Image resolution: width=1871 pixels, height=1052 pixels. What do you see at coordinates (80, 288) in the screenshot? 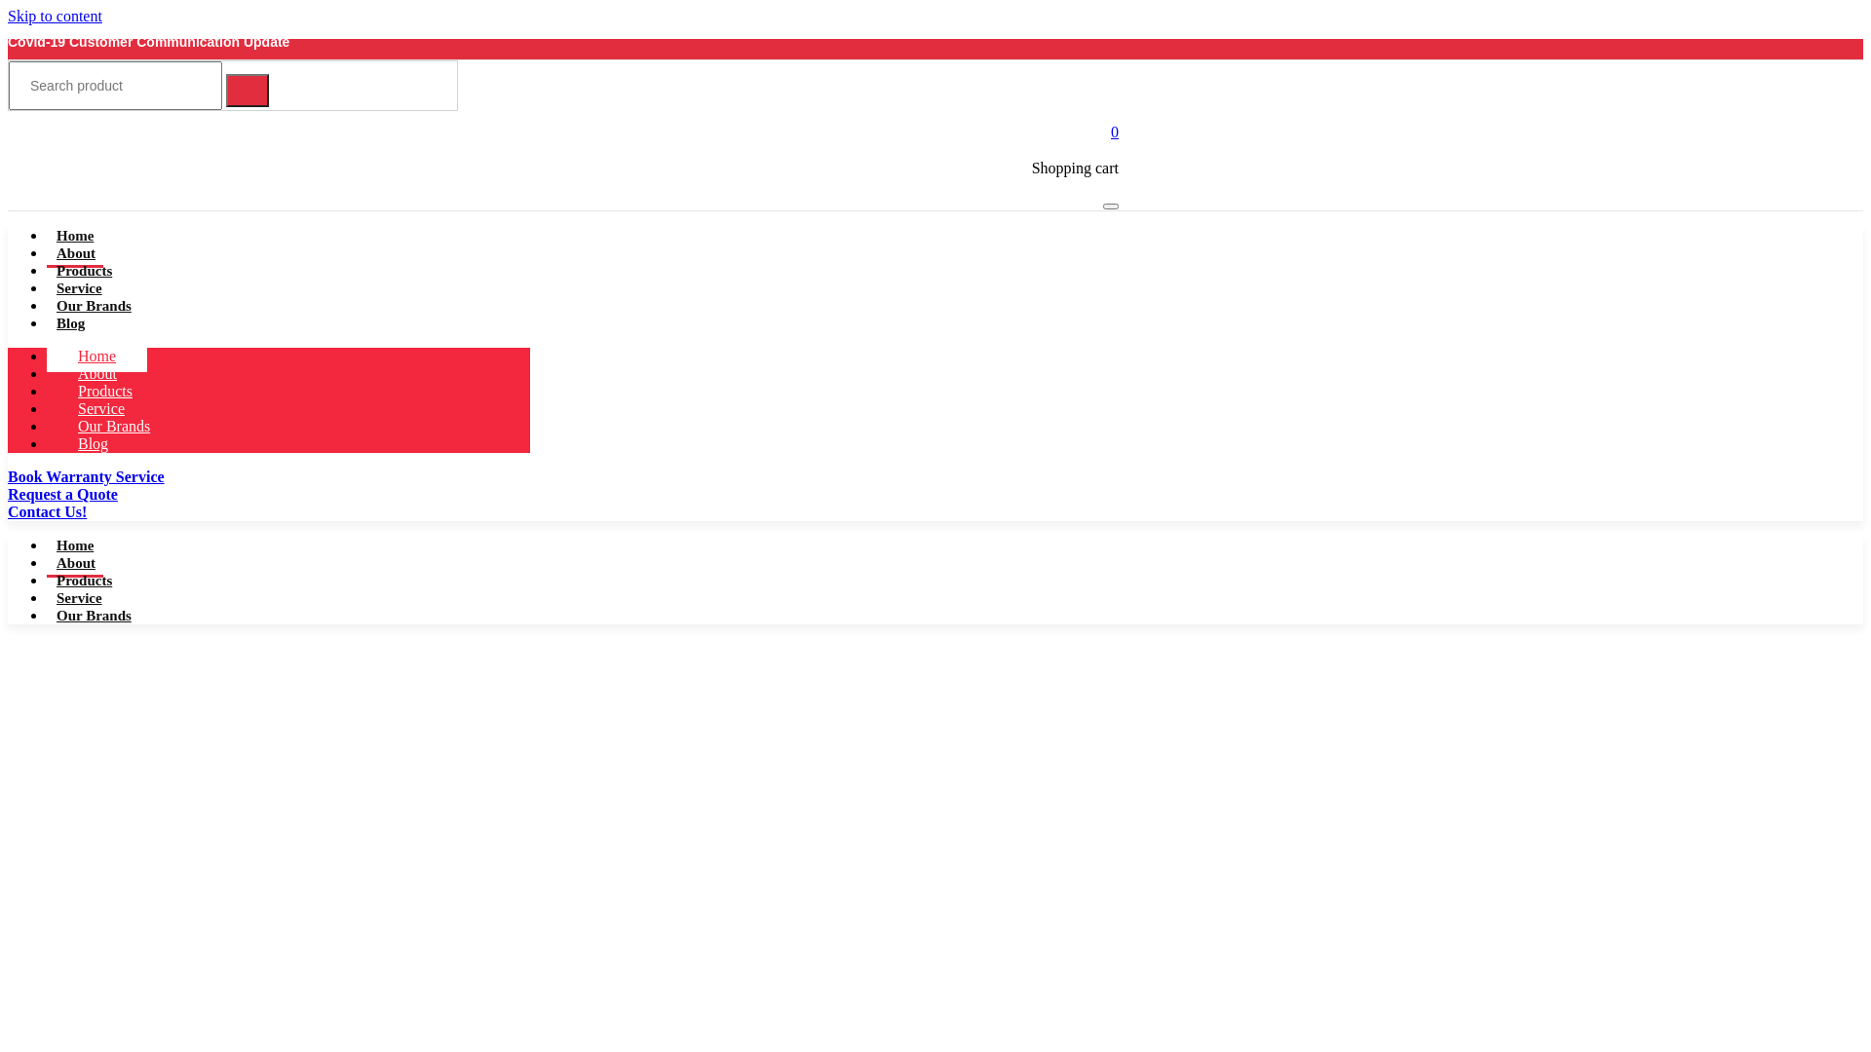
I see `Service` at bounding box center [80, 288].